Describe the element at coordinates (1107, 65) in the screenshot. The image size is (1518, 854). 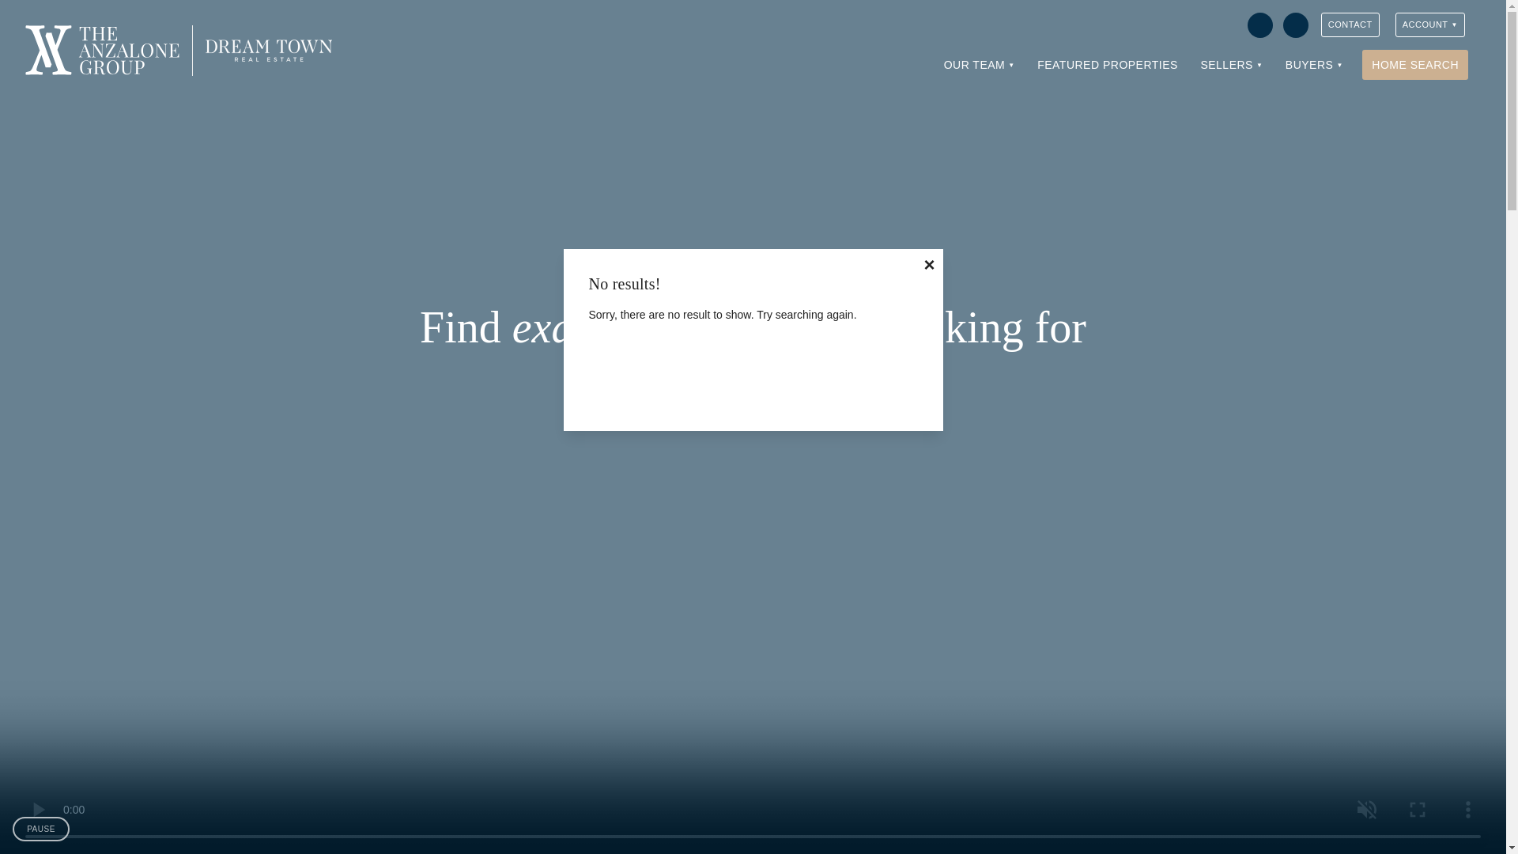
I see `FEATURED PROPERTIES` at that location.